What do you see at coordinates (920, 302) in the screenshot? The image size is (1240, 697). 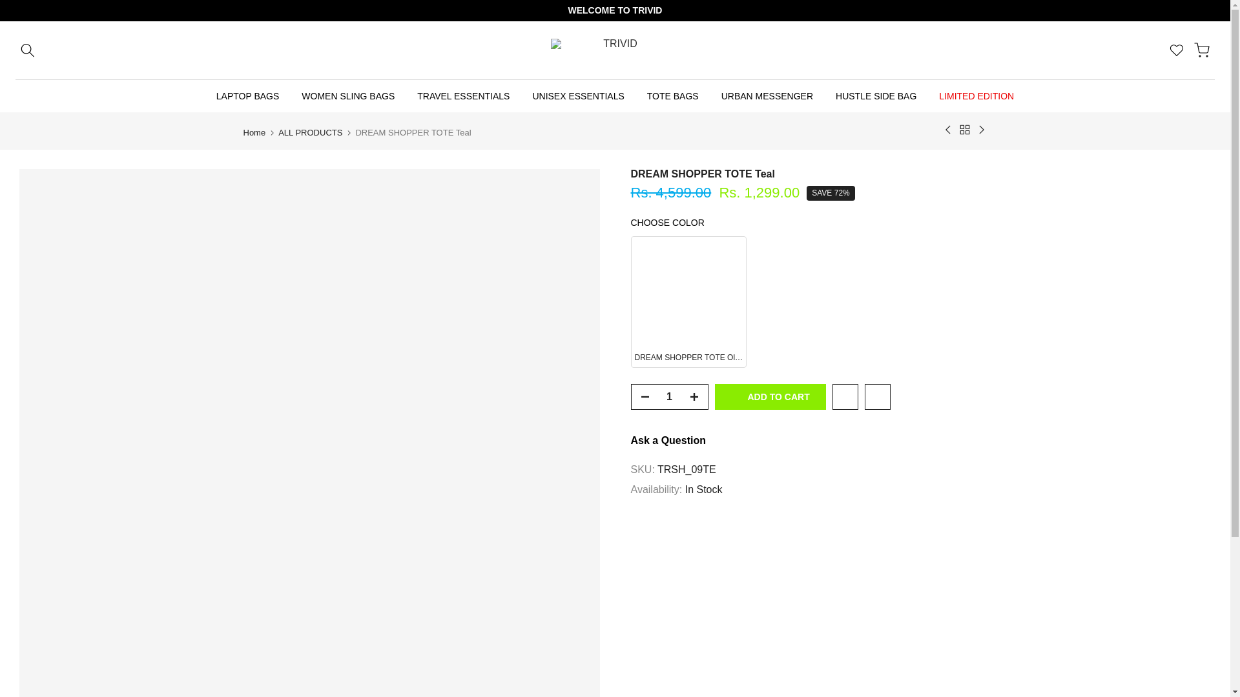 I see `DREAM SHOPPER TOTE Olive Green` at bounding box center [920, 302].